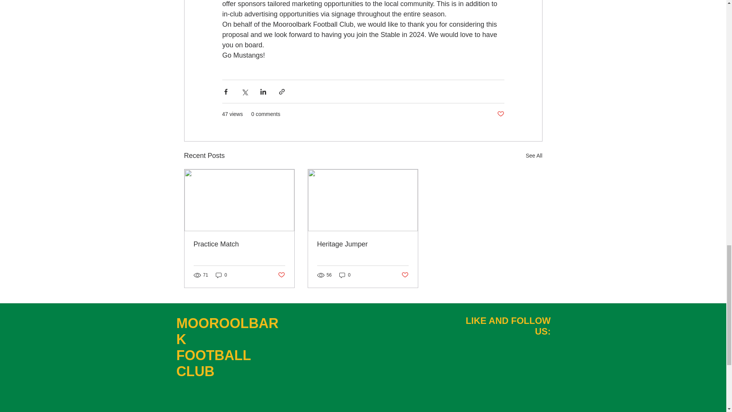 This screenshot has width=732, height=412. What do you see at coordinates (239, 244) in the screenshot?
I see `Practice Match` at bounding box center [239, 244].